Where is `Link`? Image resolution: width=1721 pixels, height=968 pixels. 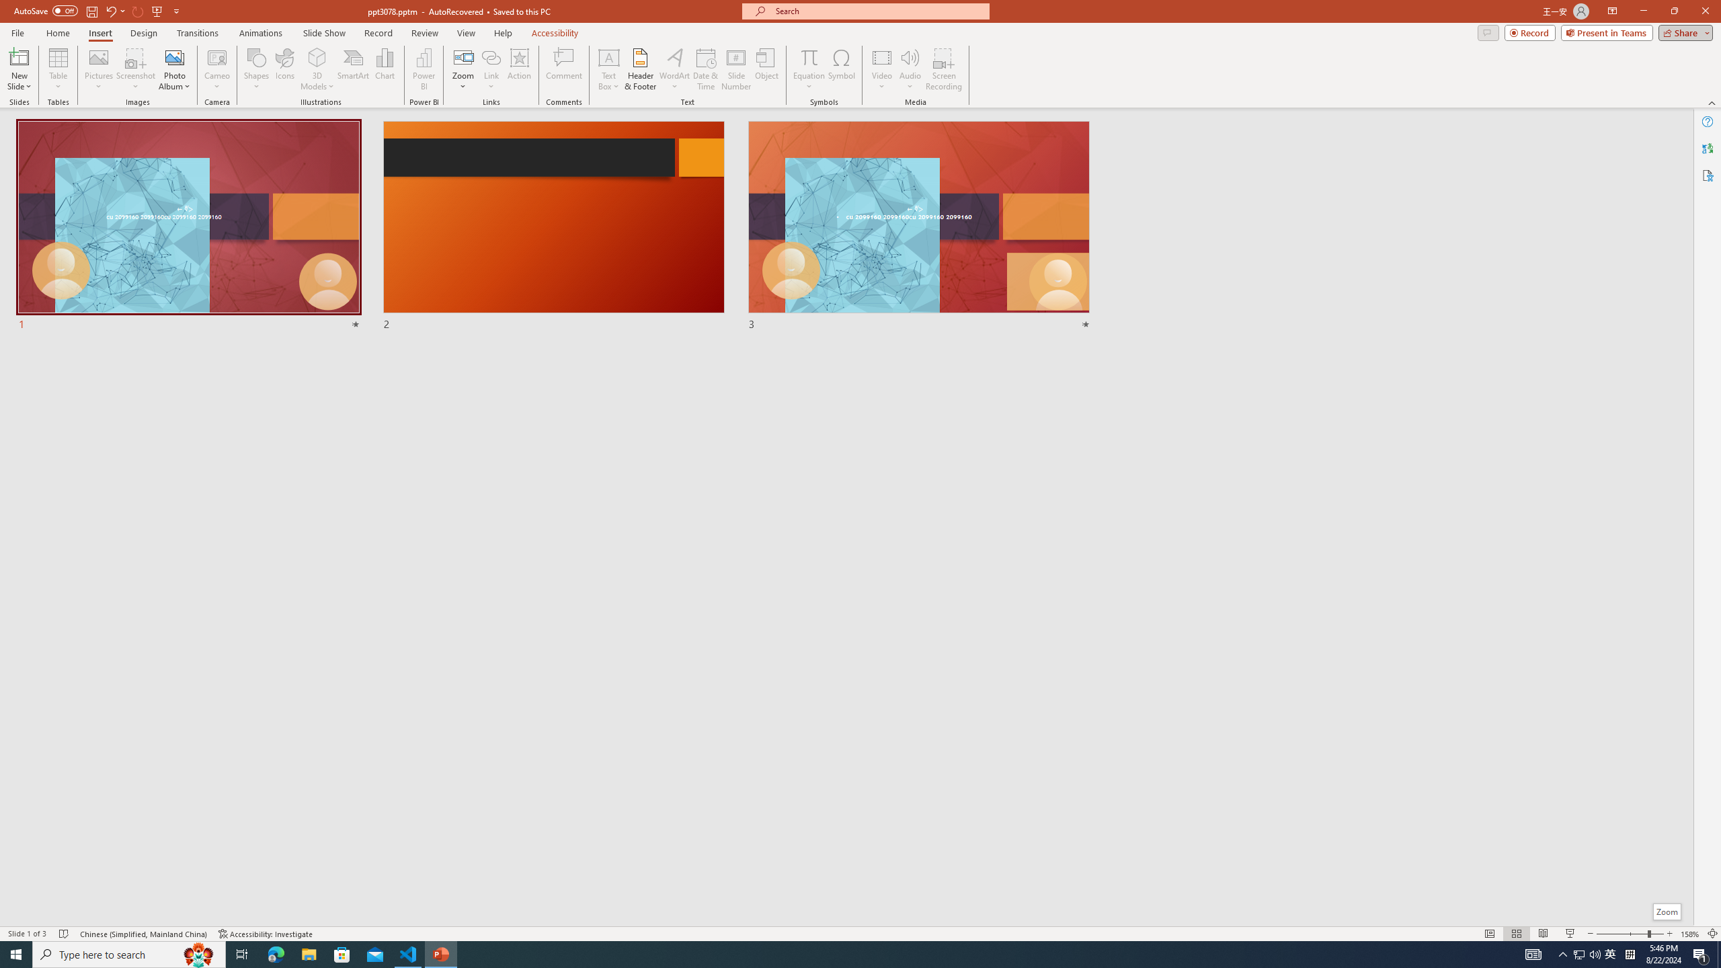 Link is located at coordinates (491, 69).